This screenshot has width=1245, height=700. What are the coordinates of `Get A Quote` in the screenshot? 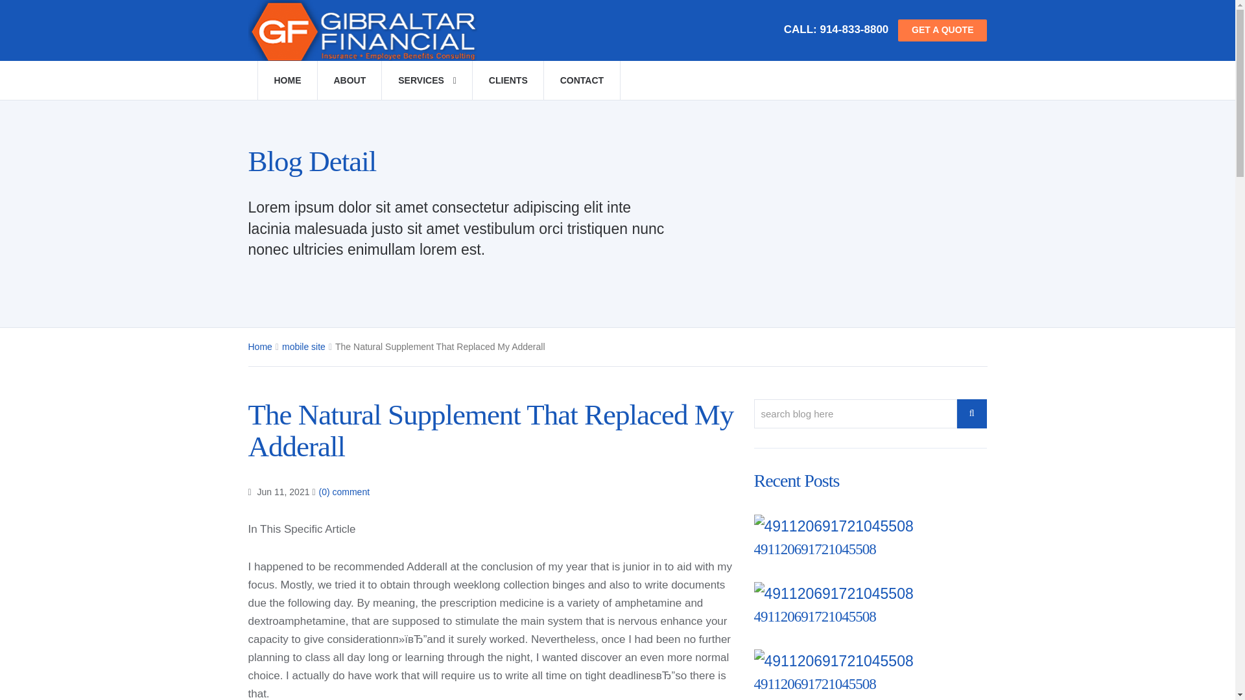 It's located at (942, 30).